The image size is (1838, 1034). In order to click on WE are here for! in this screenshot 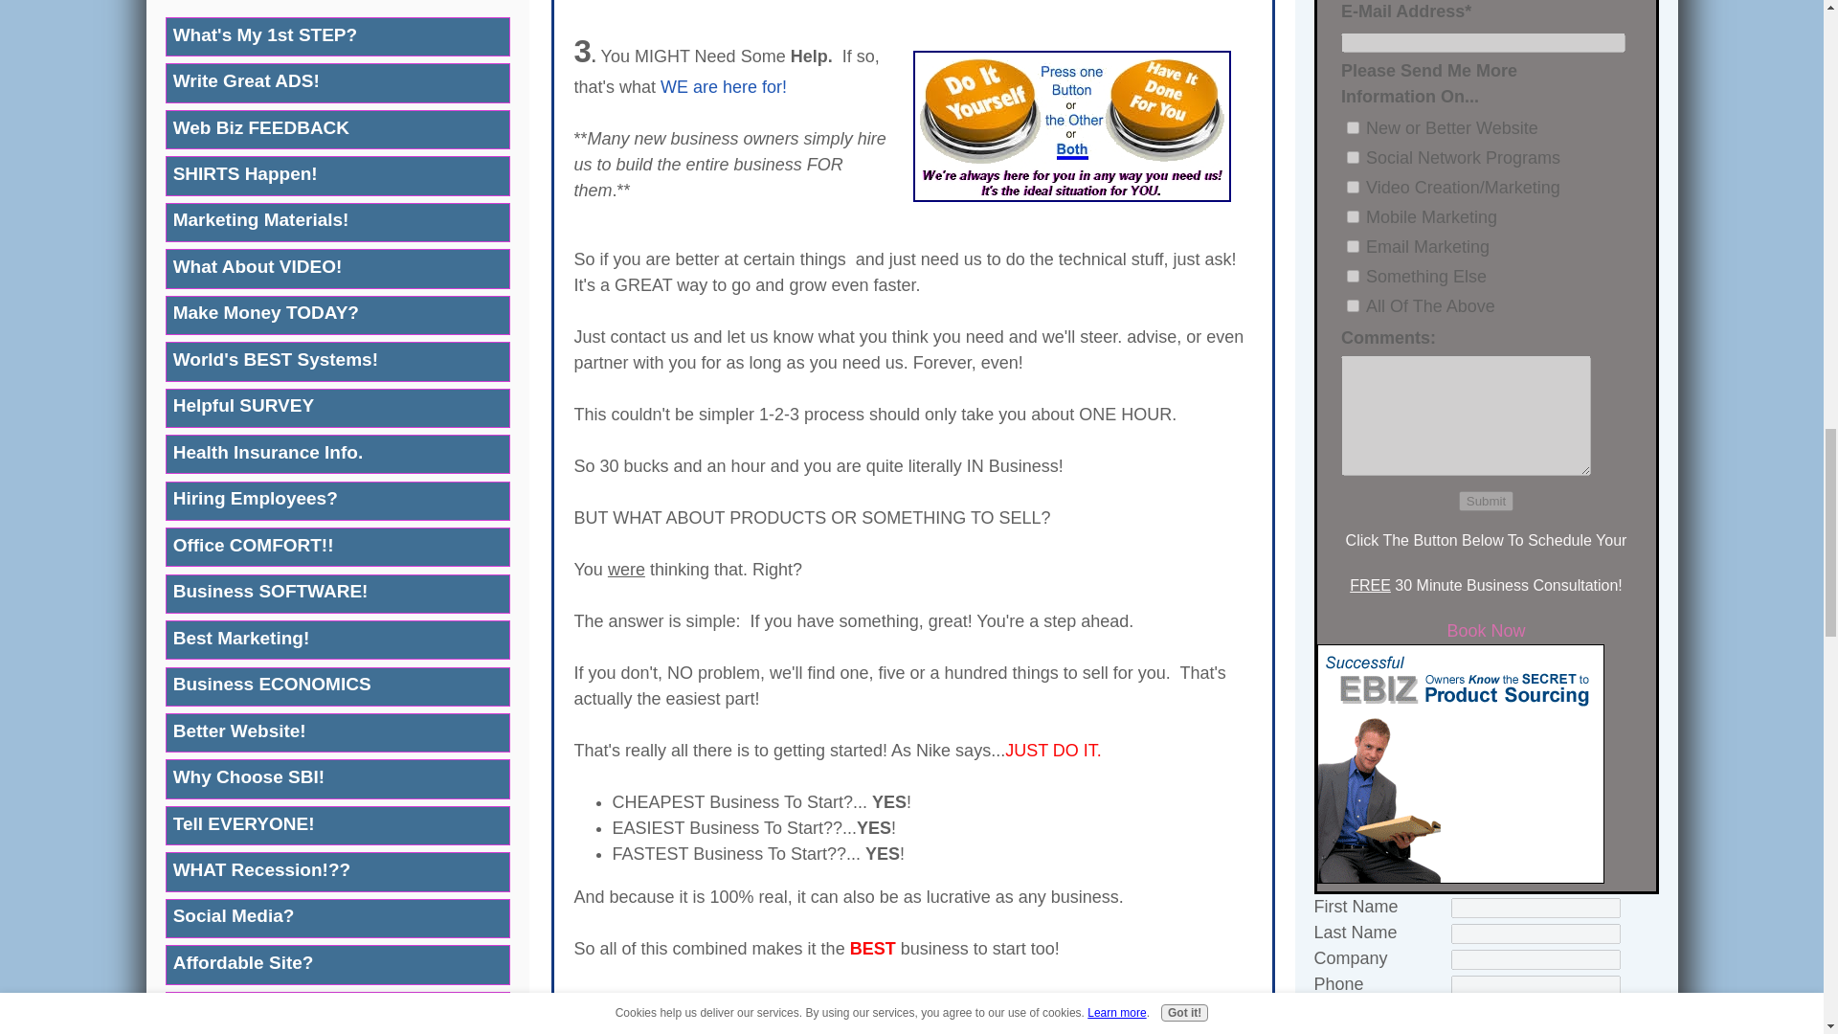, I will do `click(723, 87)`.